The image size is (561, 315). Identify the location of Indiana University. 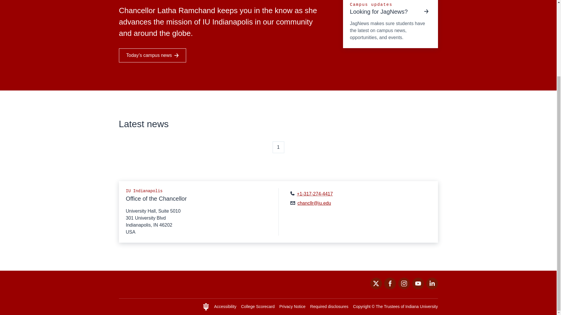
(421, 307).